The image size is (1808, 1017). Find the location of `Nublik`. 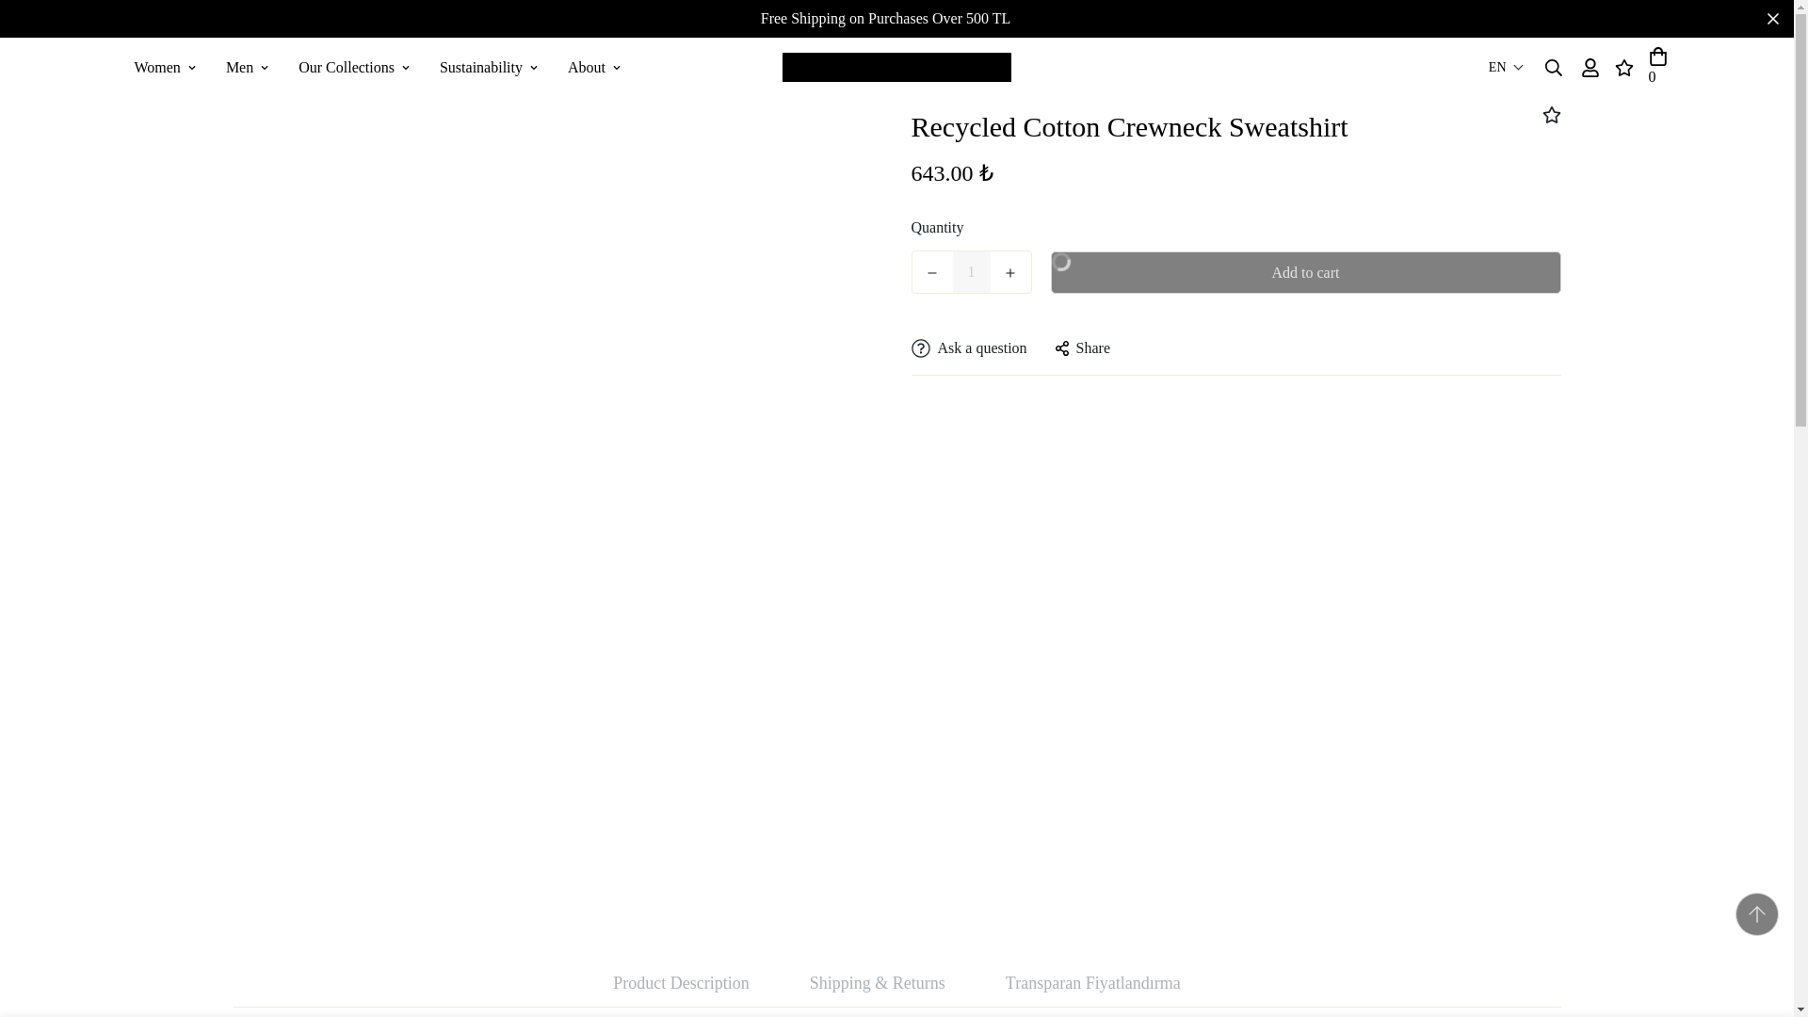

Nublik is located at coordinates (896, 68).